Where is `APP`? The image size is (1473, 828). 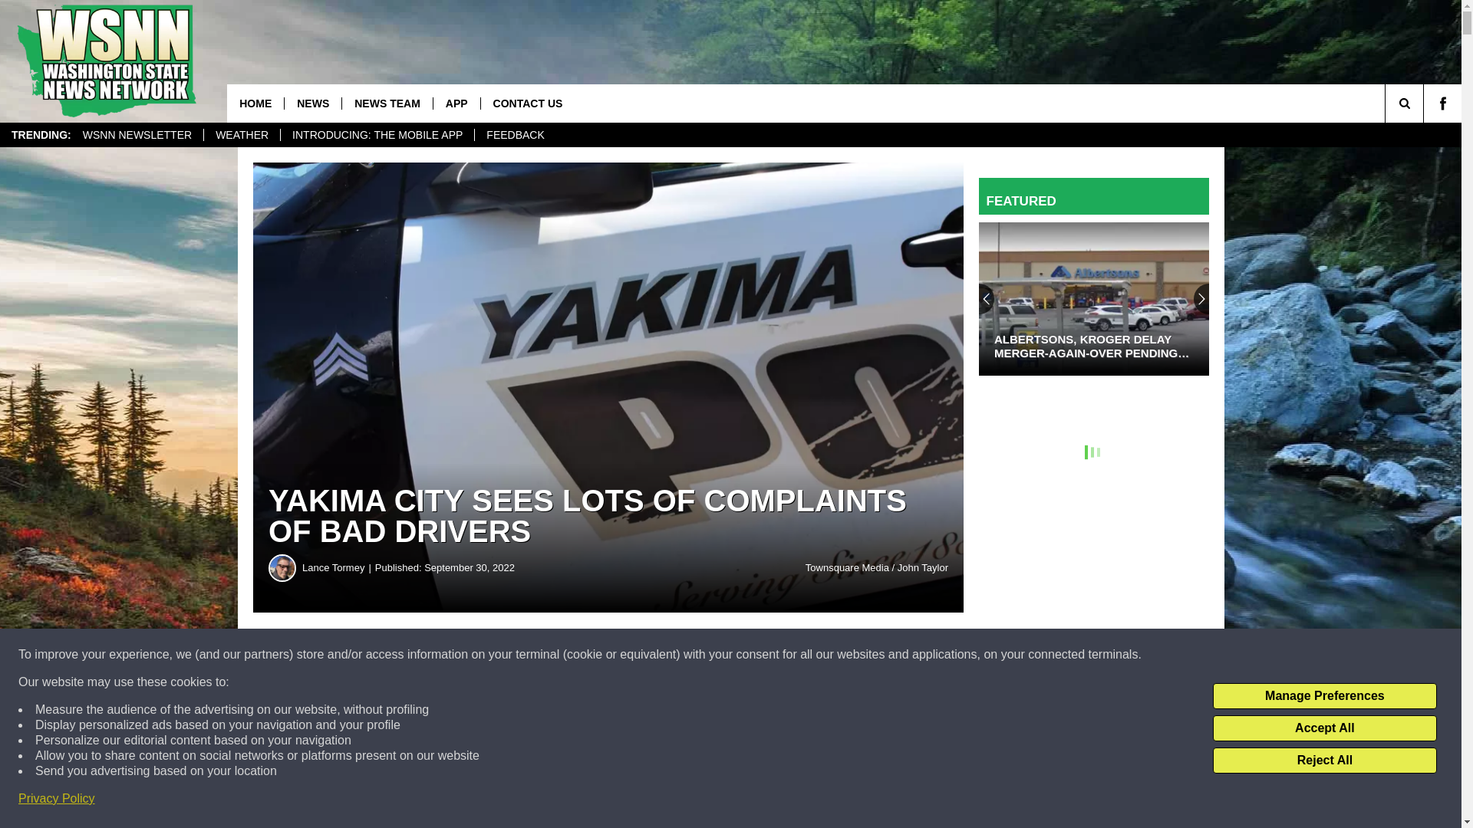 APP is located at coordinates (456, 103).